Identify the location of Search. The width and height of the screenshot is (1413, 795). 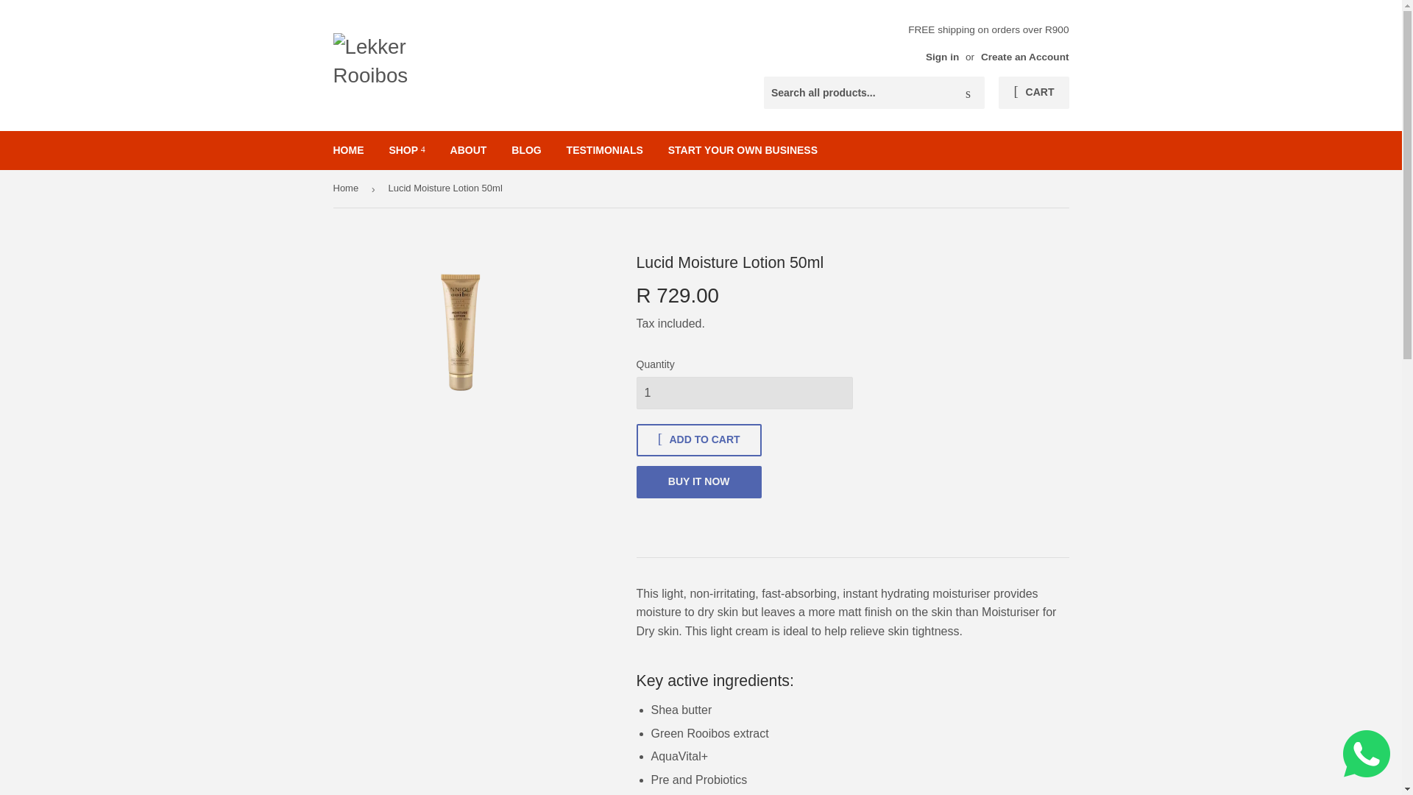
(968, 93).